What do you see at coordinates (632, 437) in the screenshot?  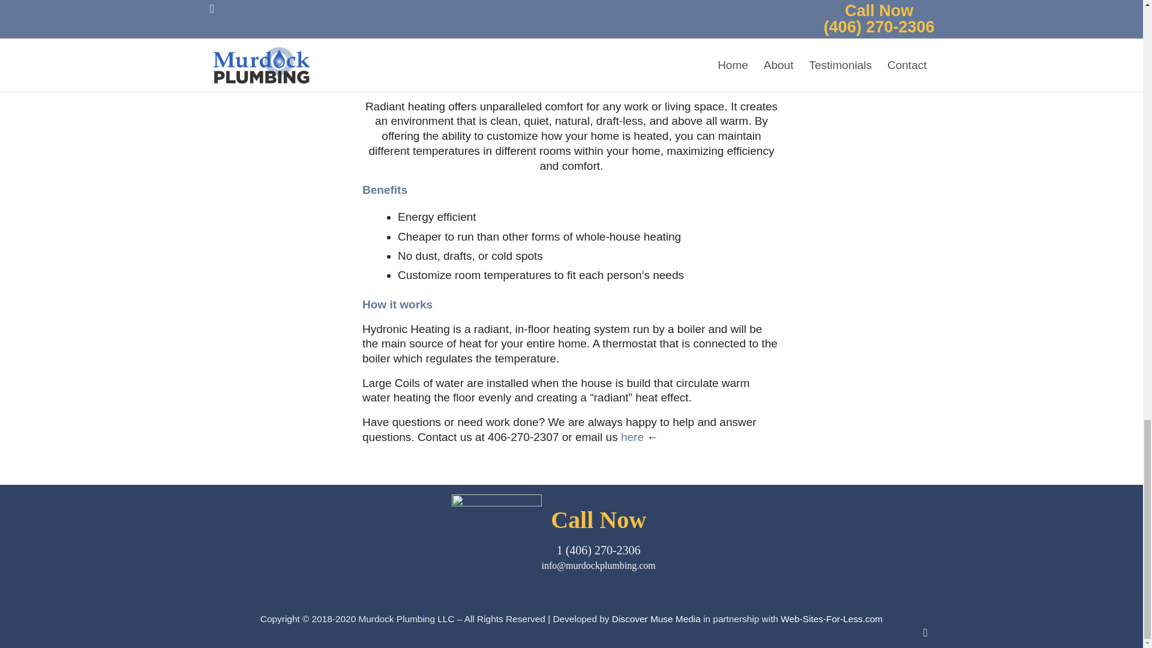 I see `here` at bounding box center [632, 437].